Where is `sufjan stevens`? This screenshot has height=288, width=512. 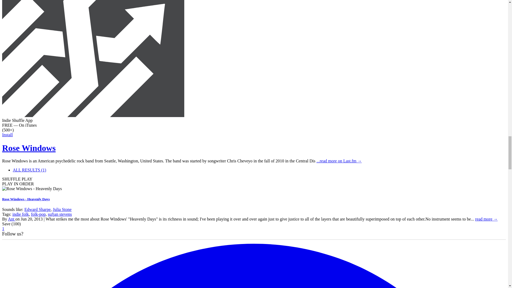 sufjan stevens is located at coordinates (59, 214).